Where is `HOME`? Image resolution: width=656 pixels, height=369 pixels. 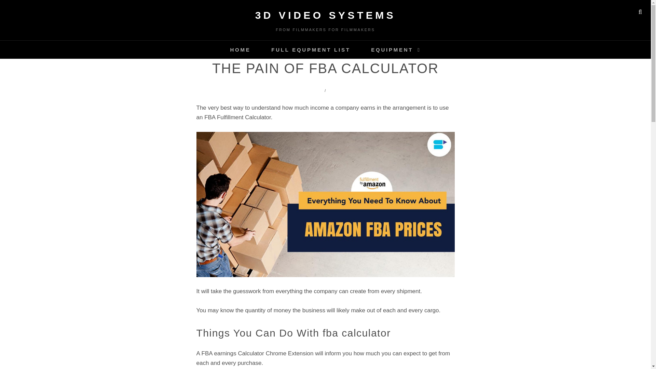 HOME is located at coordinates (240, 49).